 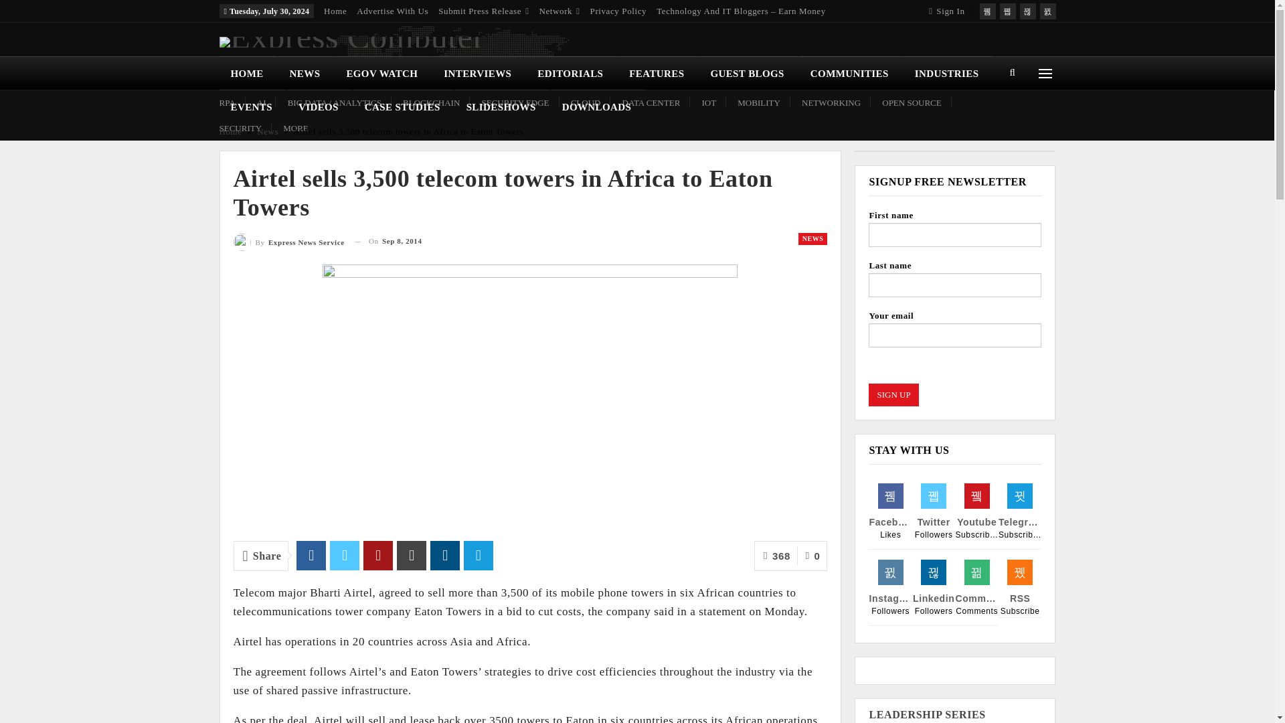 What do you see at coordinates (392, 11) in the screenshot?
I see `Advertise With Us` at bounding box center [392, 11].